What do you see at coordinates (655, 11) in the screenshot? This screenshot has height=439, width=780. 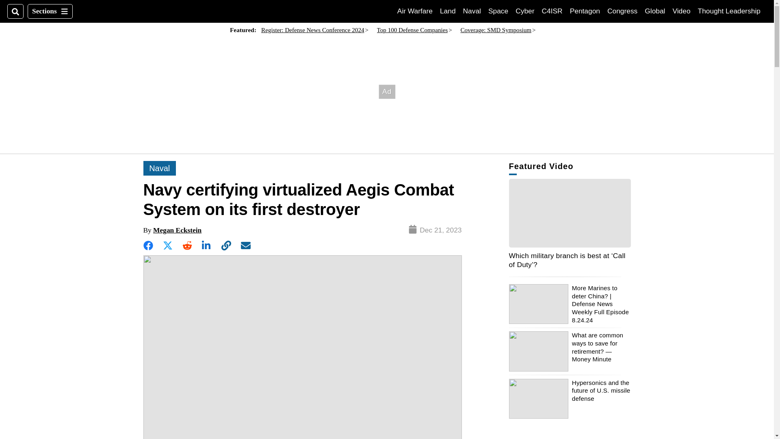 I see `Land` at bounding box center [655, 11].